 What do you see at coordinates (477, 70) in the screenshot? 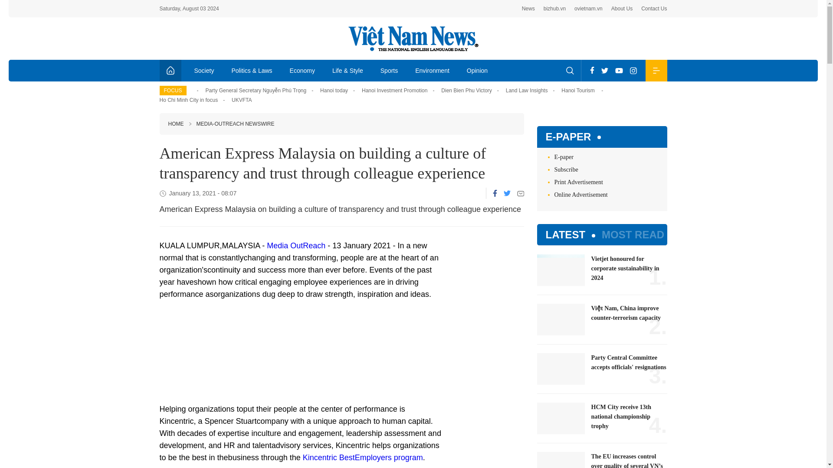
I see `Opinion` at bounding box center [477, 70].